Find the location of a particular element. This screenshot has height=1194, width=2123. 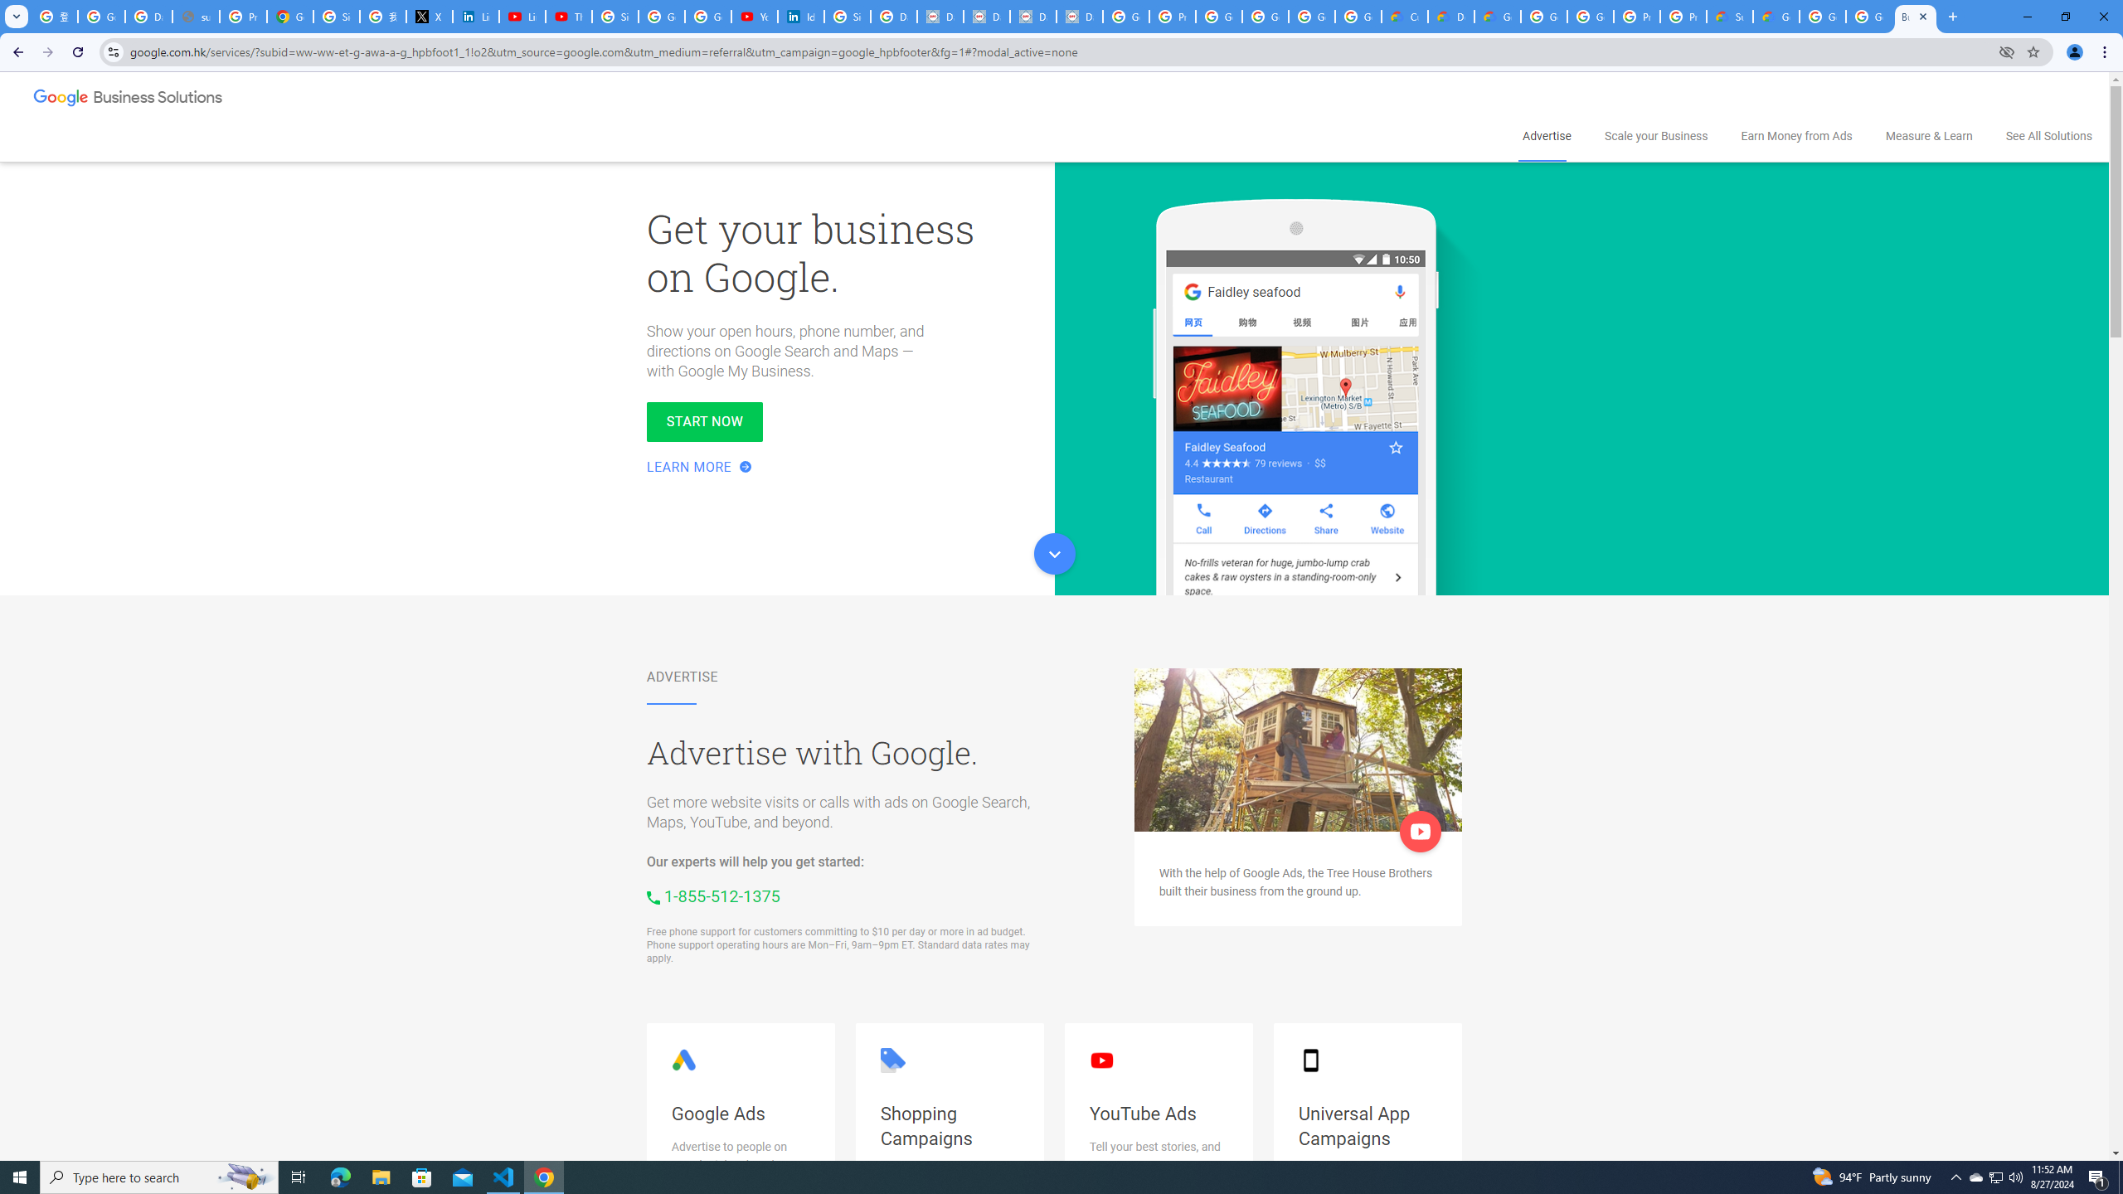

Google Workspace - Specific Terms is located at coordinates (1312, 17).